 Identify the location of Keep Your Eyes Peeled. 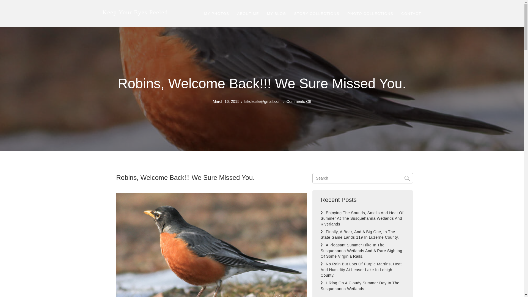
(135, 12).